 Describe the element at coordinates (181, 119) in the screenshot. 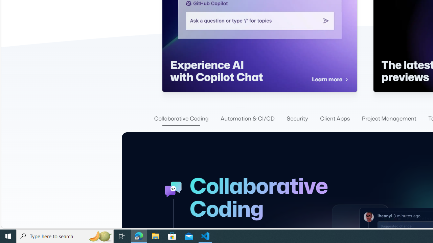

I see `Collaborative Coding` at that location.